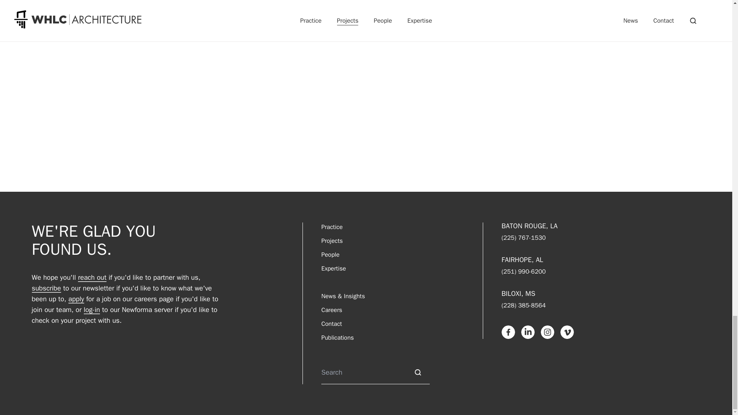 The height and width of the screenshot is (415, 738). I want to click on subscribe, so click(46, 288).